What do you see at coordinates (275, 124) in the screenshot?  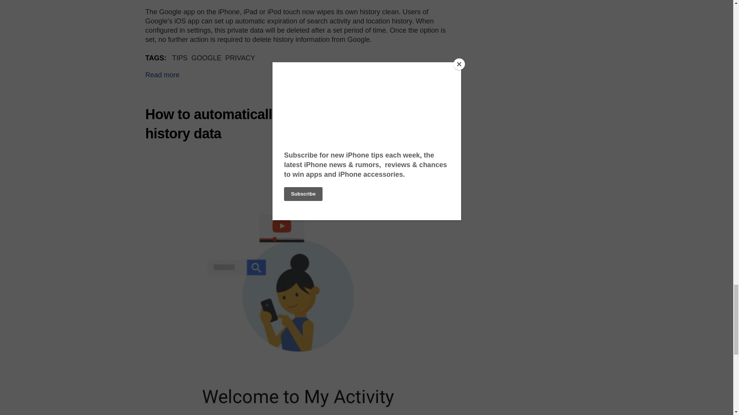 I see `How to automatically delete your Google history data` at bounding box center [275, 124].